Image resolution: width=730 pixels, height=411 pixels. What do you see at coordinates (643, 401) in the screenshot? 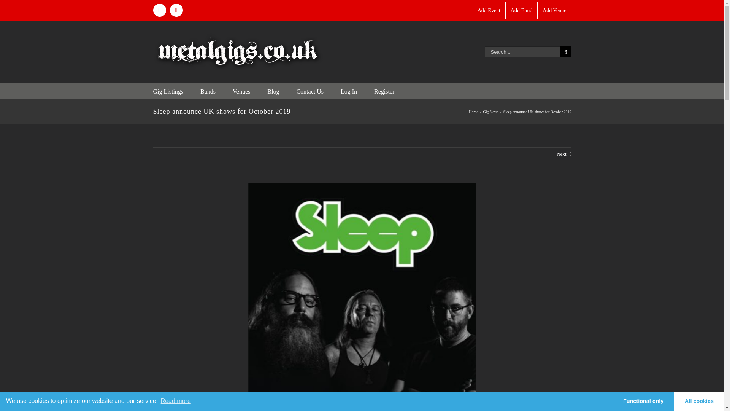
I see `Functional only` at bounding box center [643, 401].